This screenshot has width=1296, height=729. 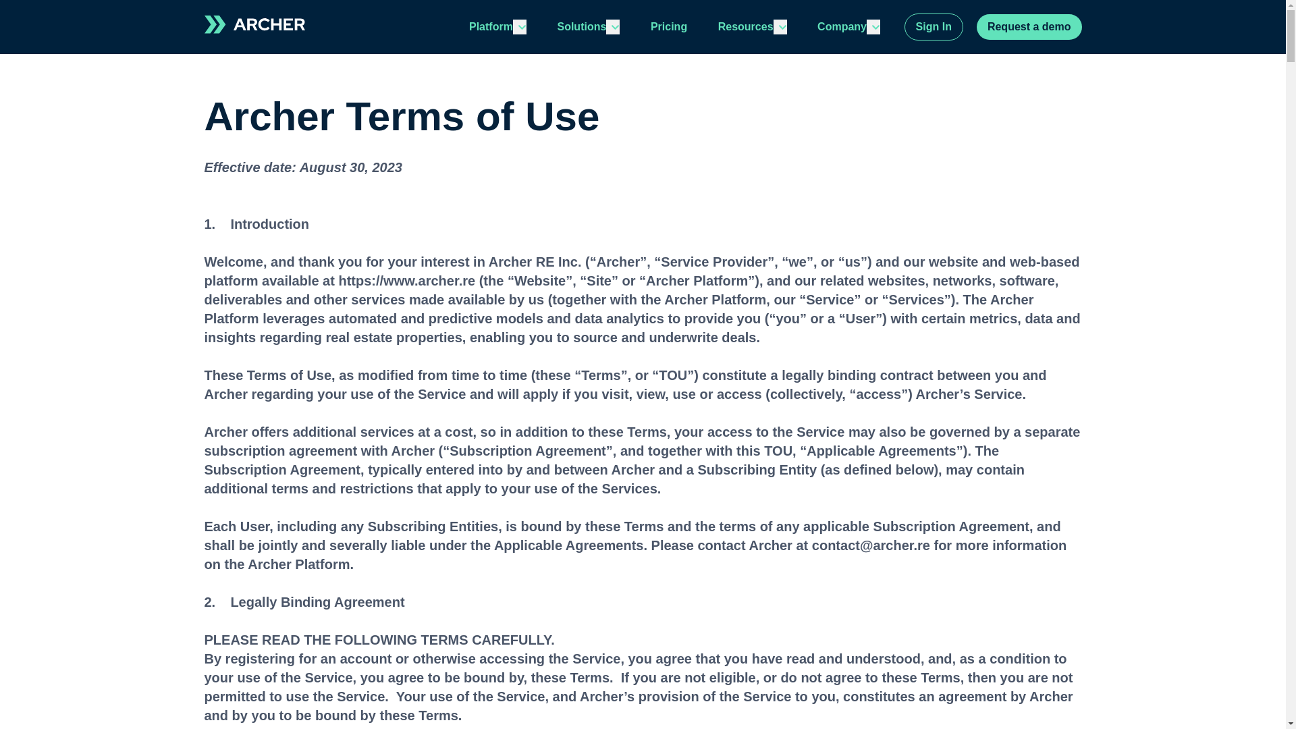 I want to click on Show submenu for Solutions, so click(x=613, y=27).